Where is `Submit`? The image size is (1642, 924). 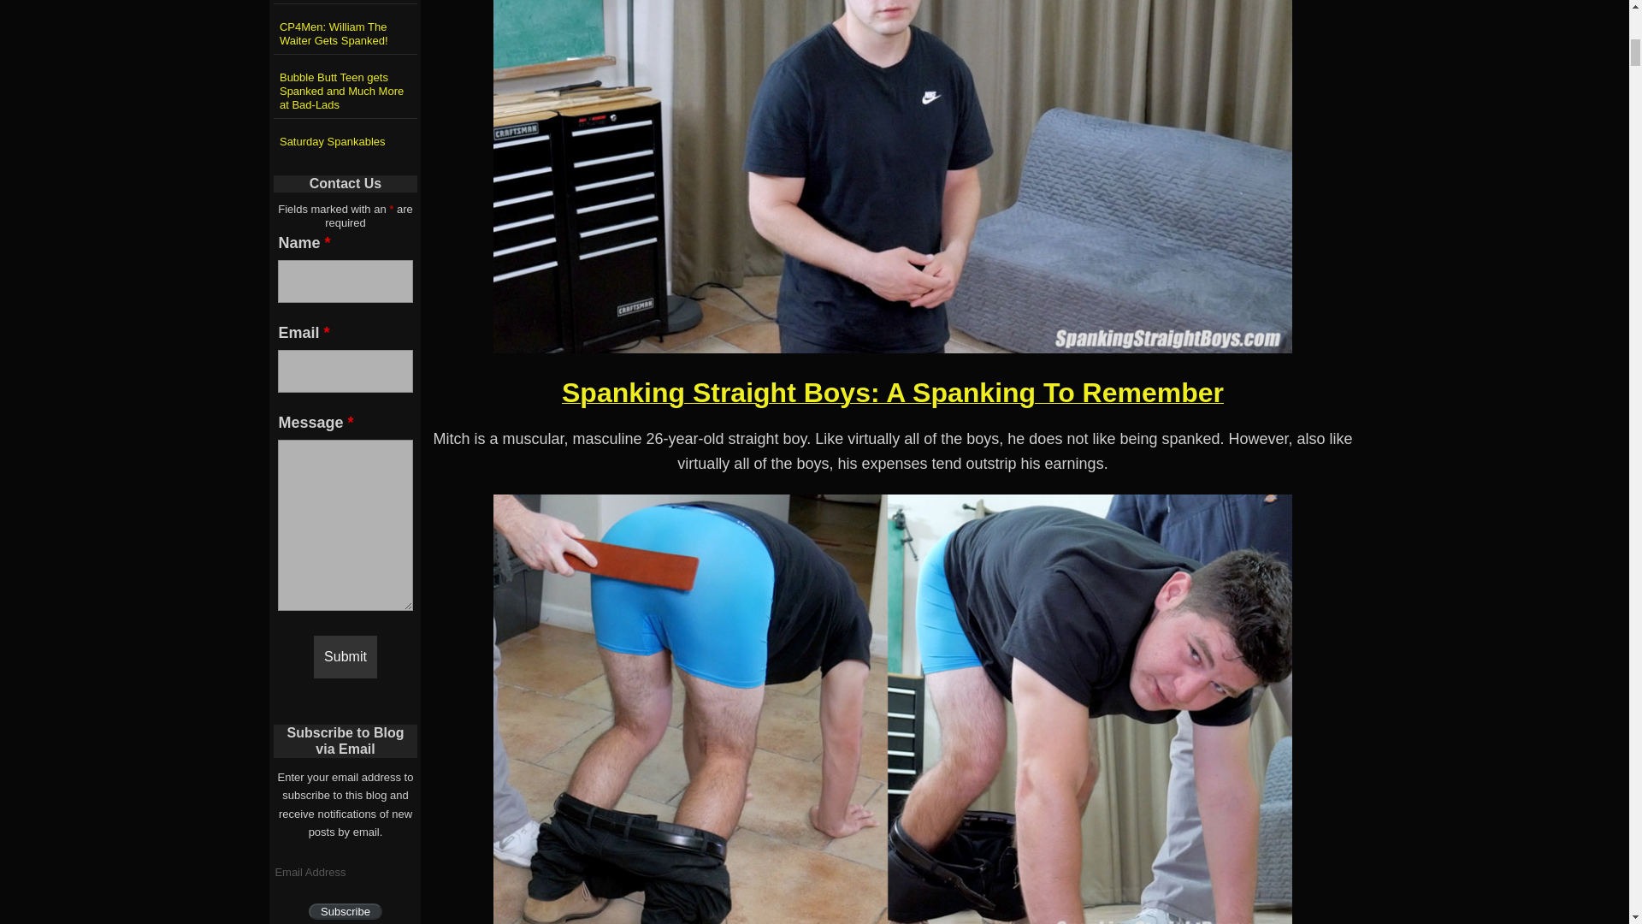 Submit is located at coordinates (346, 657).